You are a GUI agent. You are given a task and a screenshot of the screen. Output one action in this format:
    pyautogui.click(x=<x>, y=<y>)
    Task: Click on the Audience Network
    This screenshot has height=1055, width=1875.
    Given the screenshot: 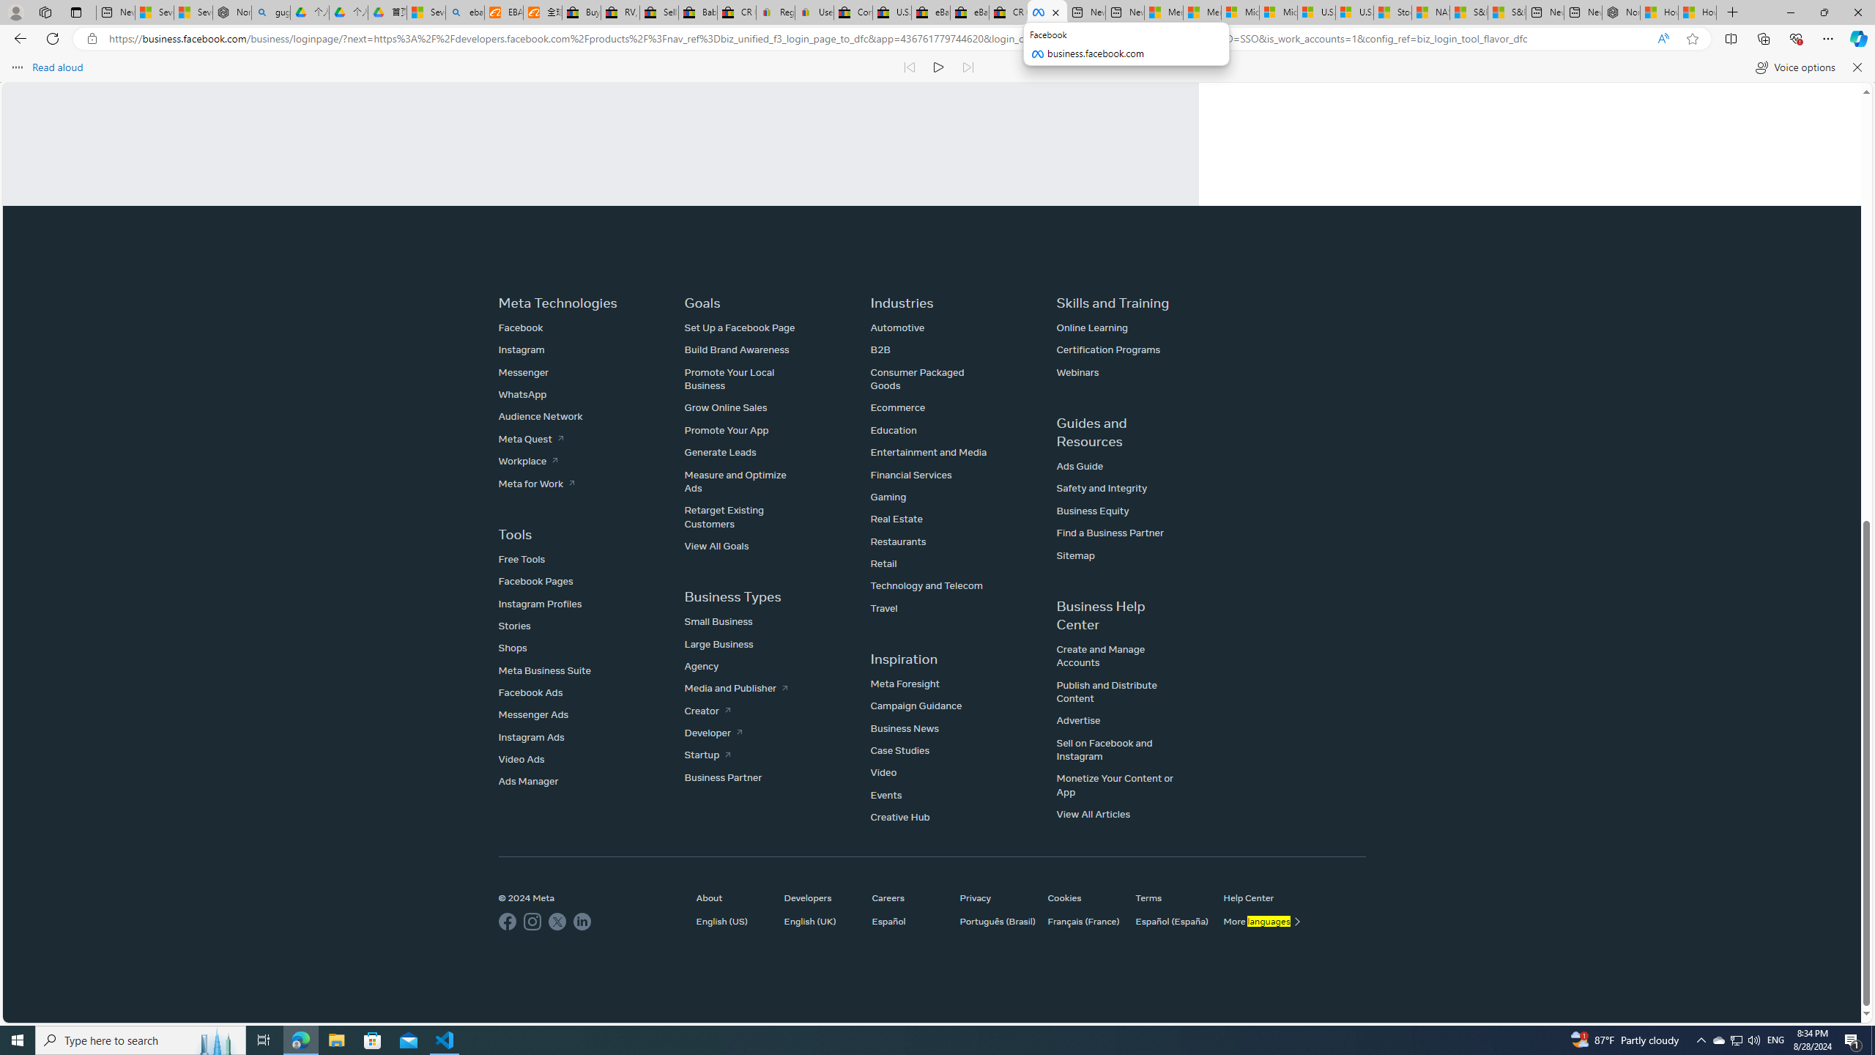 What is the action you would take?
    pyautogui.click(x=541, y=416)
    